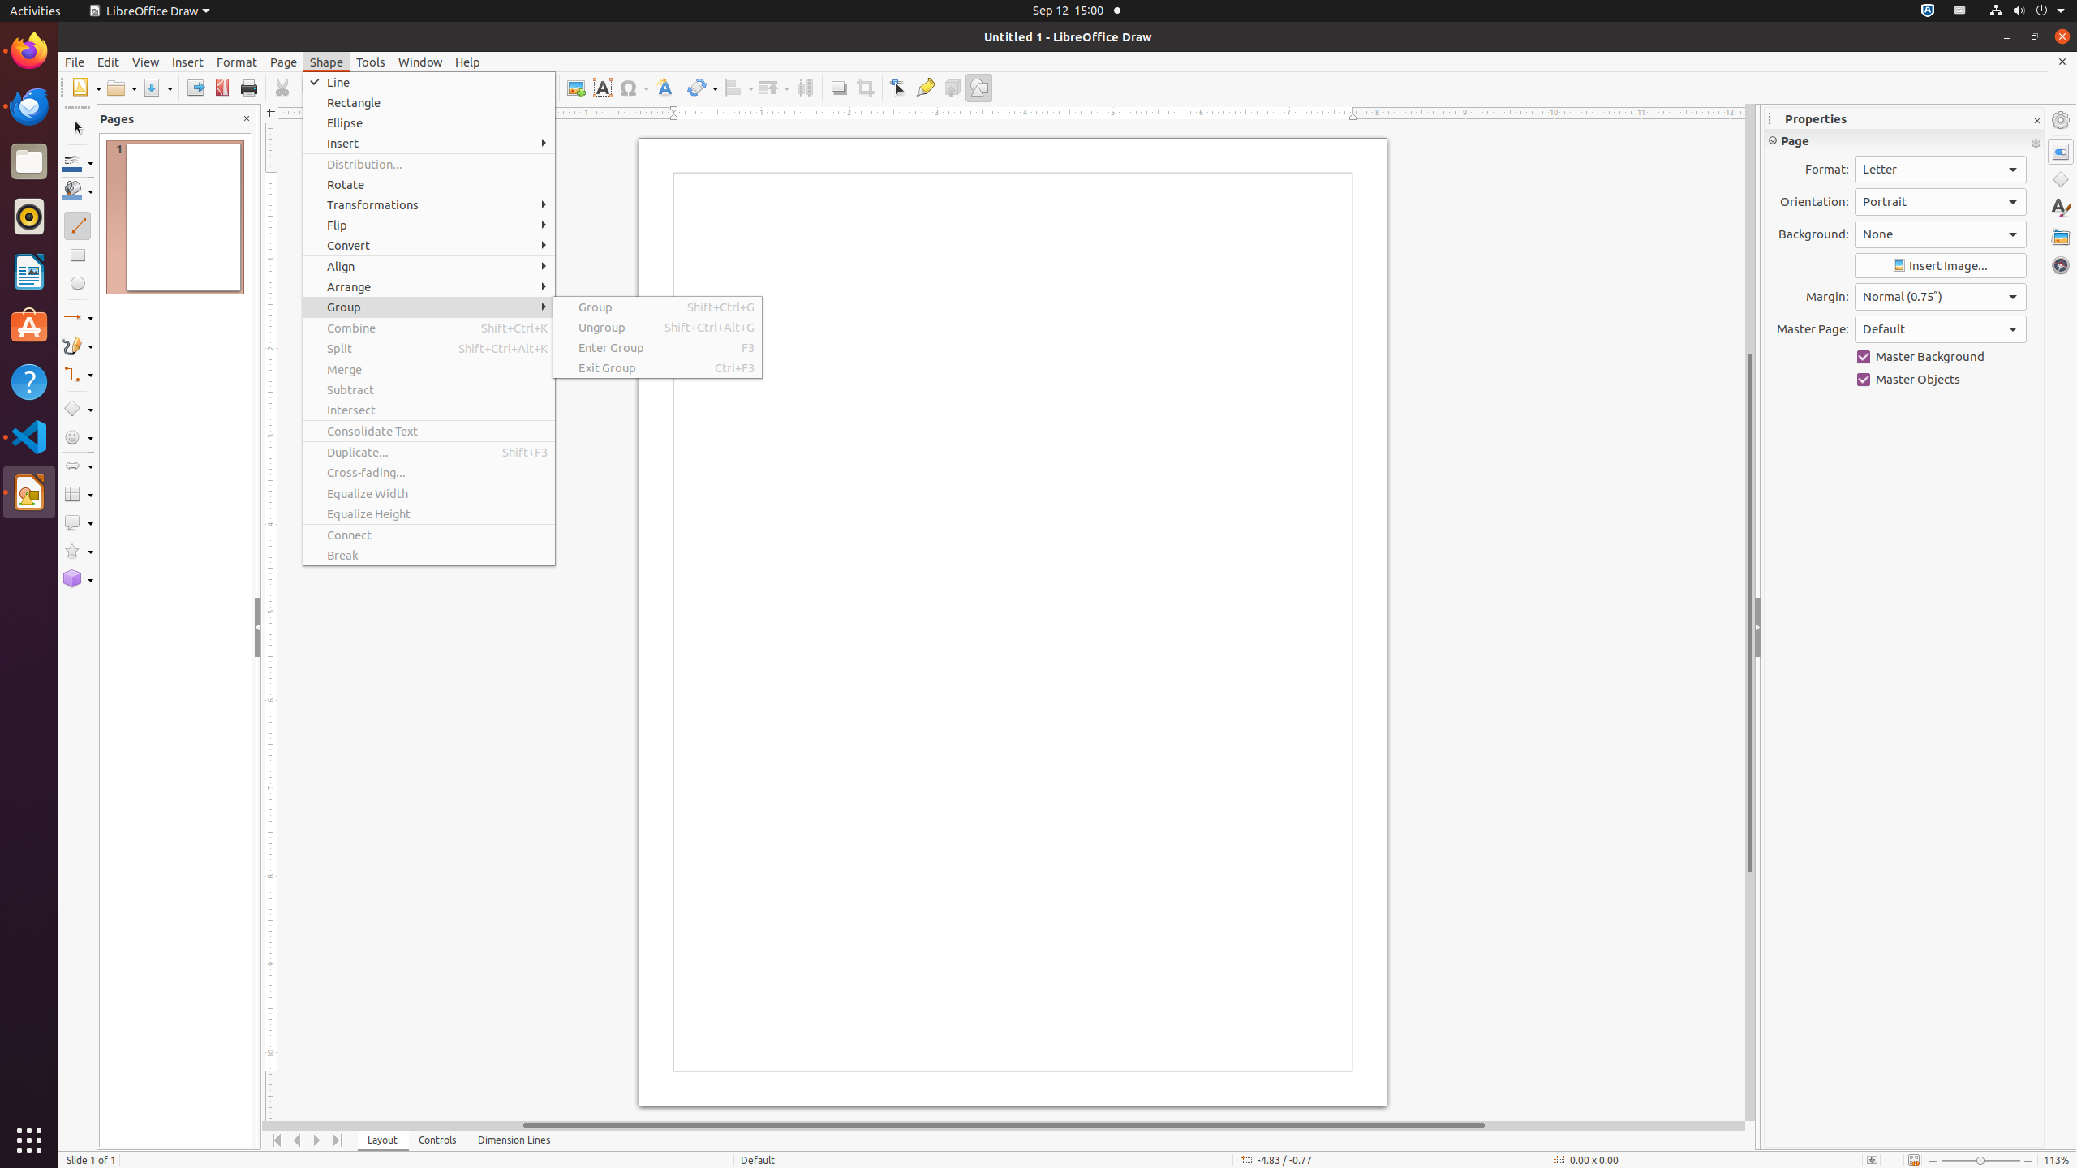  I want to click on Navigator, so click(2061, 265).